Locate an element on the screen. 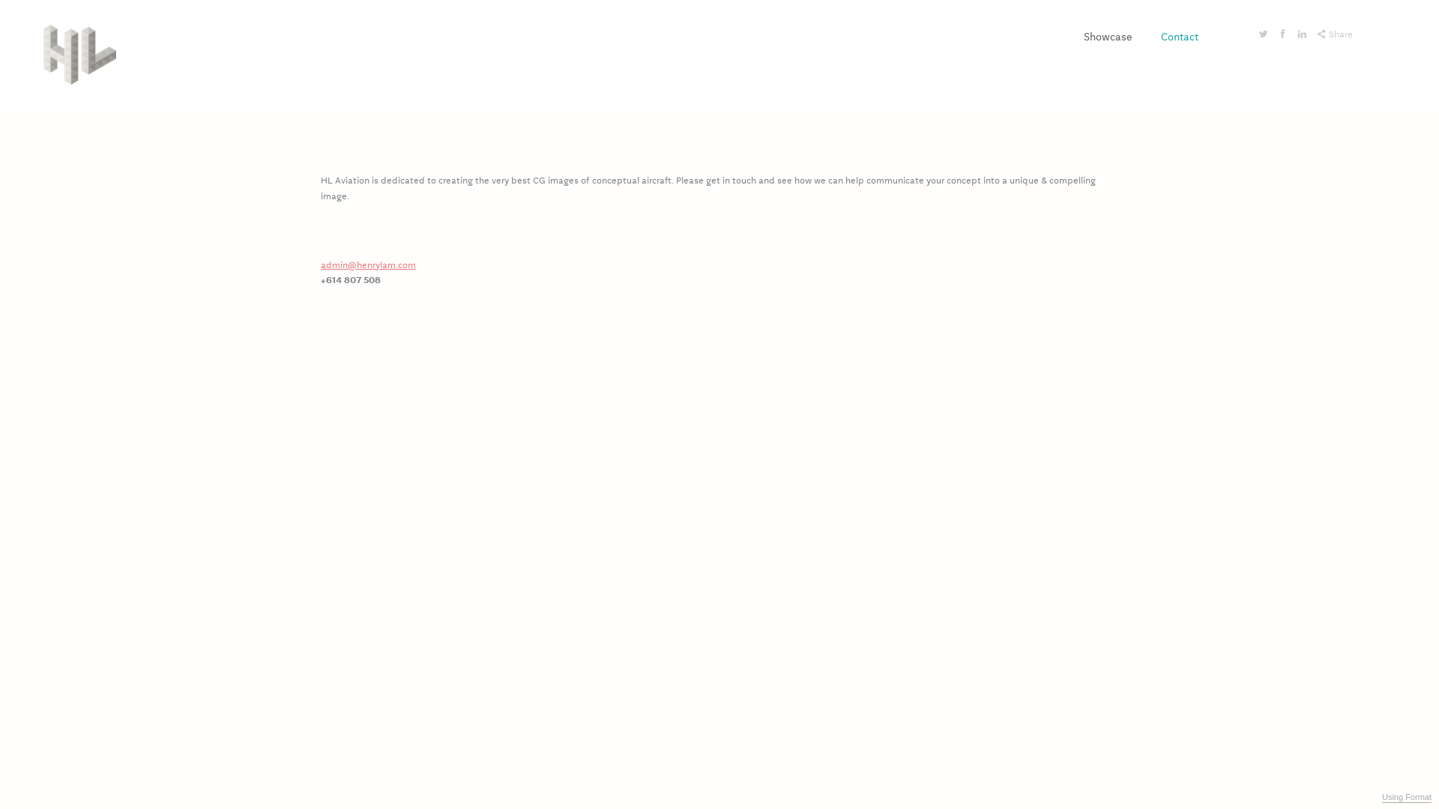 This screenshot has height=809, width=1439. Showcase is located at coordinates (1108, 36).